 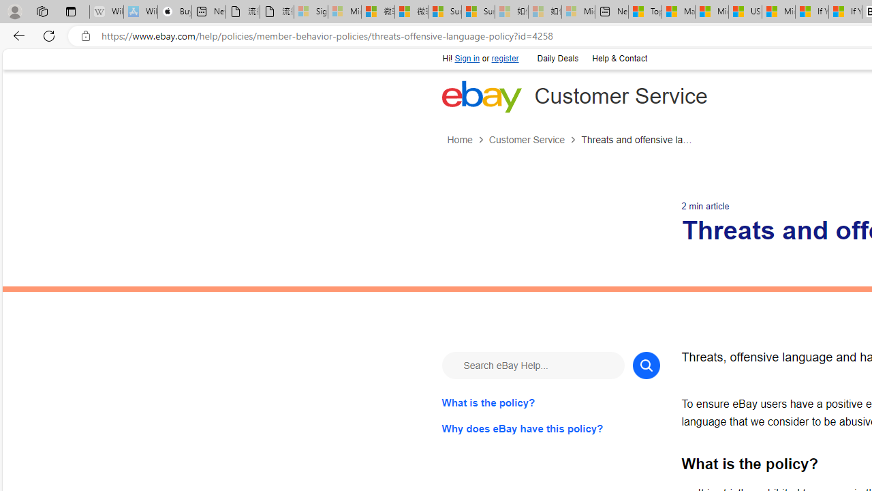 What do you see at coordinates (646, 364) in the screenshot?
I see `Search` at bounding box center [646, 364].